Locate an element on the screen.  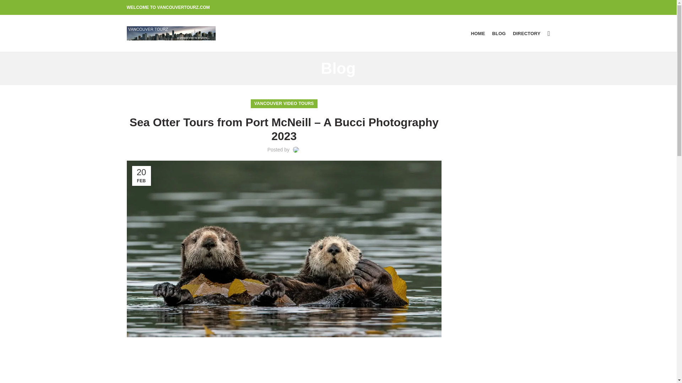
HOME is located at coordinates (478, 33).